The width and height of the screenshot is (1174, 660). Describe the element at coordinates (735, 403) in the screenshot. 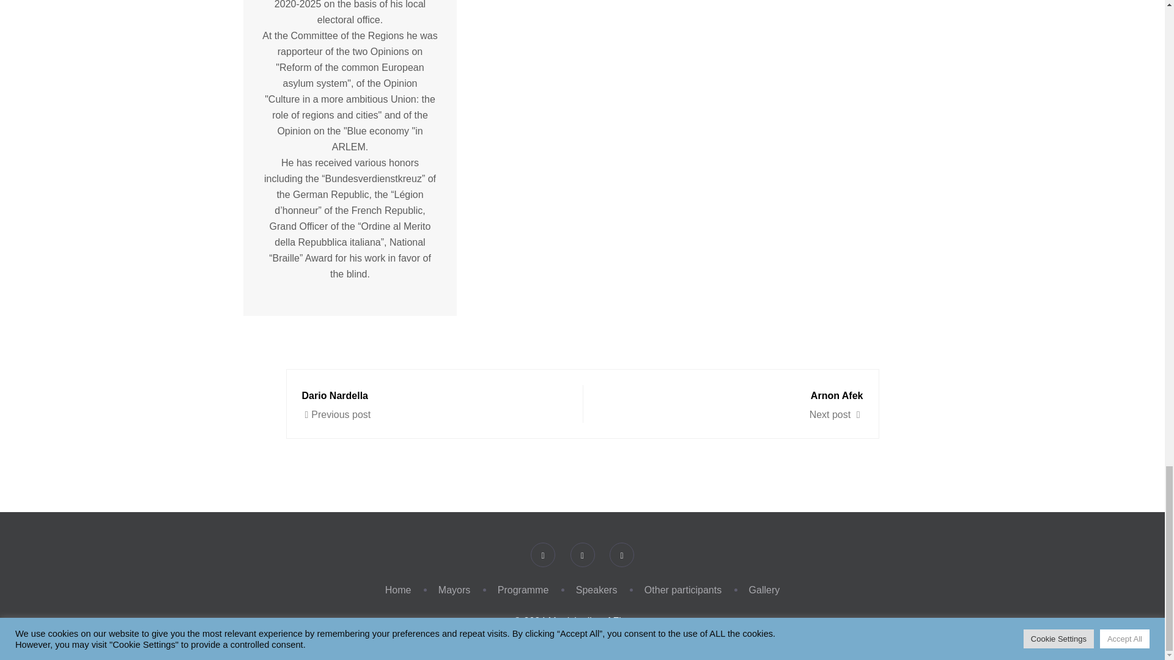

I see `Mayors` at that location.